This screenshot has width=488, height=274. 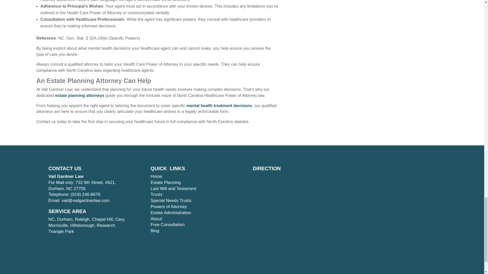 What do you see at coordinates (167, 225) in the screenshot?
I see `Free Consultation` at bounding box center [167, 225].